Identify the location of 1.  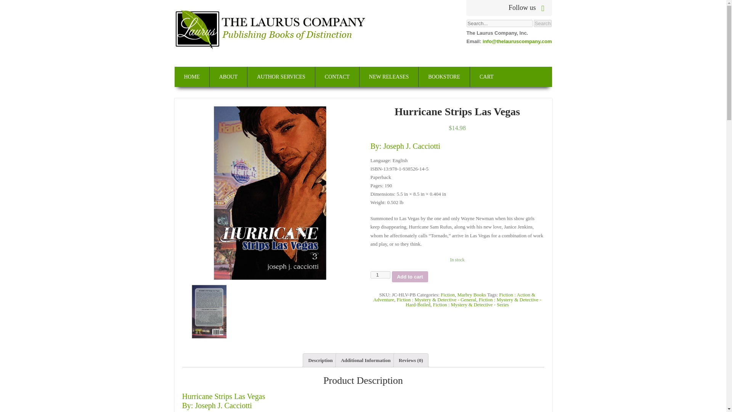
(380, 275).